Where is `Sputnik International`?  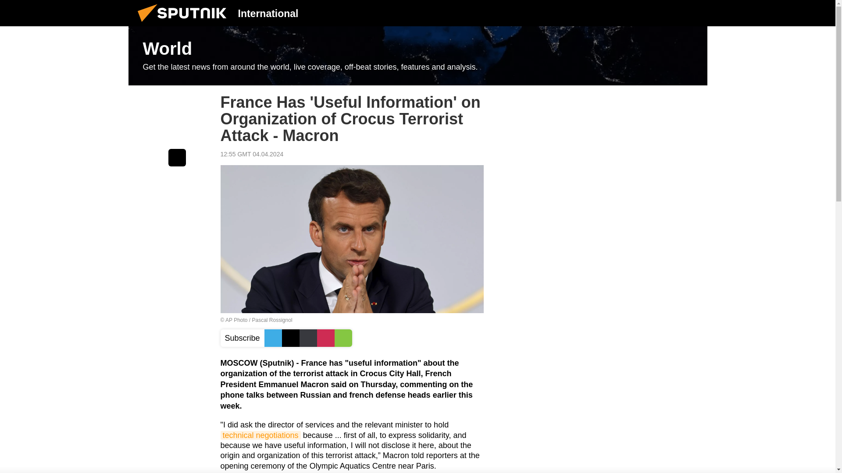
Sputnik International is located at coordinates (185, 24).